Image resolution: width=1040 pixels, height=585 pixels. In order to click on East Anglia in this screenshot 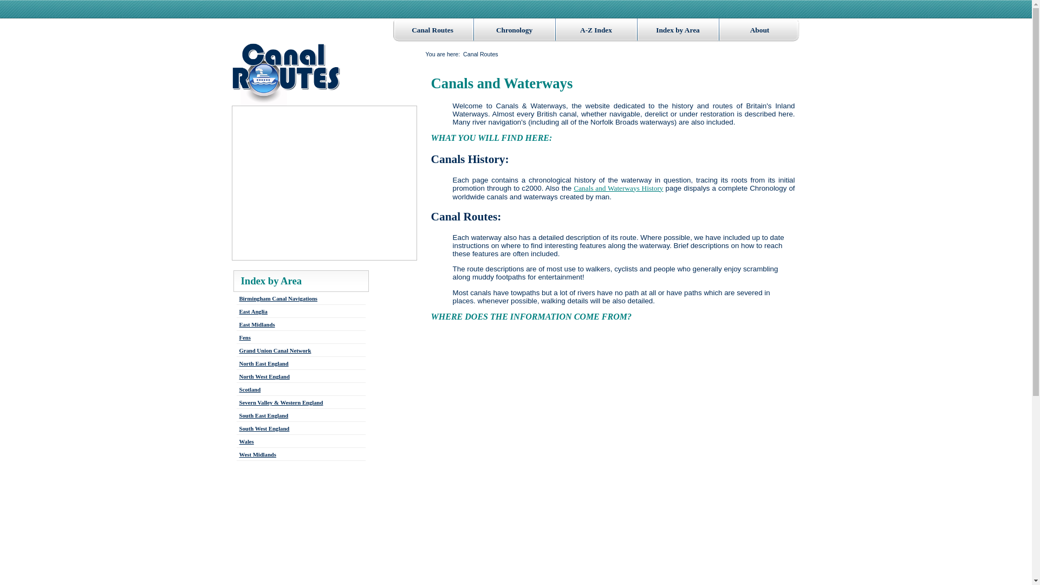, I will do `click(253, 312)`.